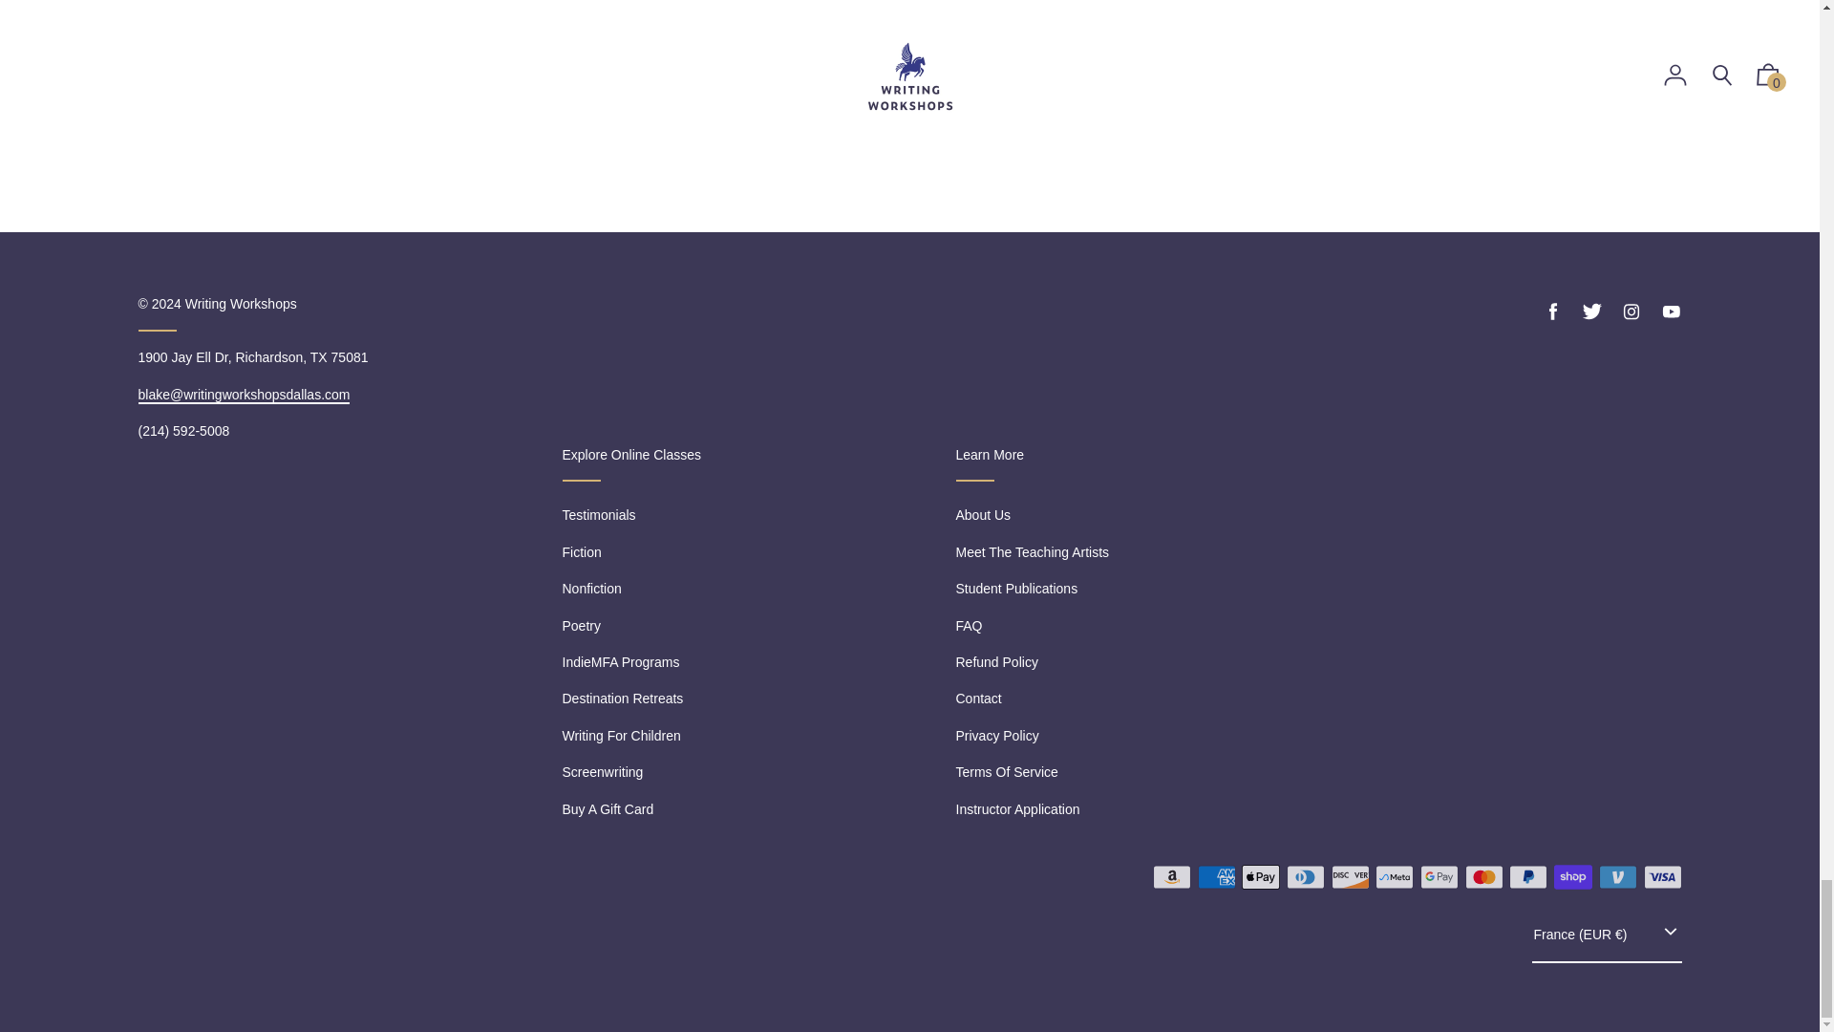 The width and height of the screenshot is (1834, 1032). Describe the element at coordinates (1351, 877) in the screenshot. I see `Discover` at that location.